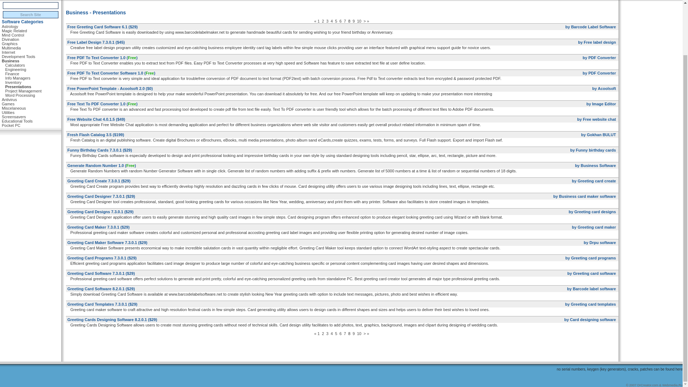 The image size is (688, 387). I want to click on Search Site, so click(30, 14).